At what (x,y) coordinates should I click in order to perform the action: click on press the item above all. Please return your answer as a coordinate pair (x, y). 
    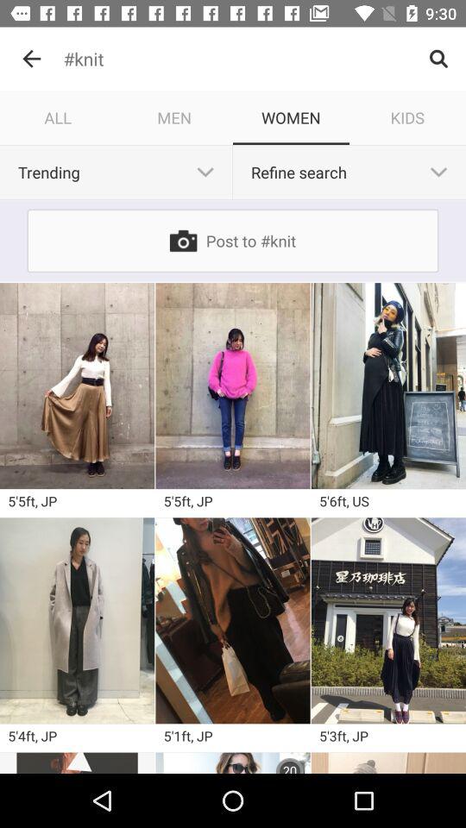
    Looking at the image, I should click on (31, 59).